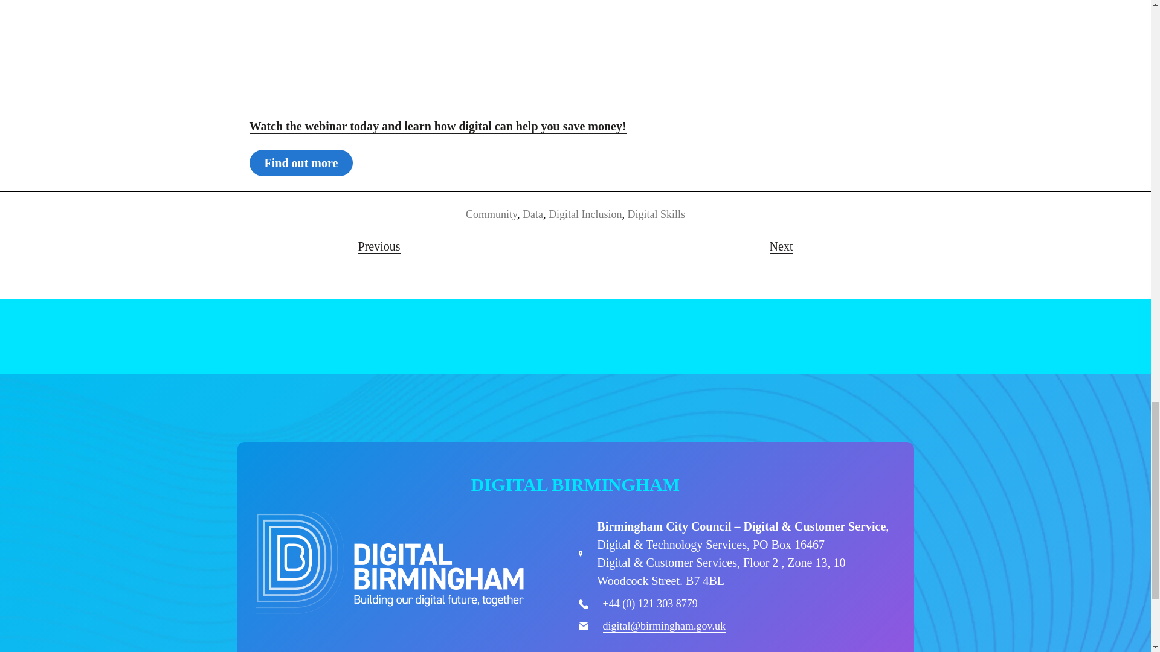  What do you see at coordinates (782, 246) in the screenshot?
I see `Next` at bounding box center [782, 246].